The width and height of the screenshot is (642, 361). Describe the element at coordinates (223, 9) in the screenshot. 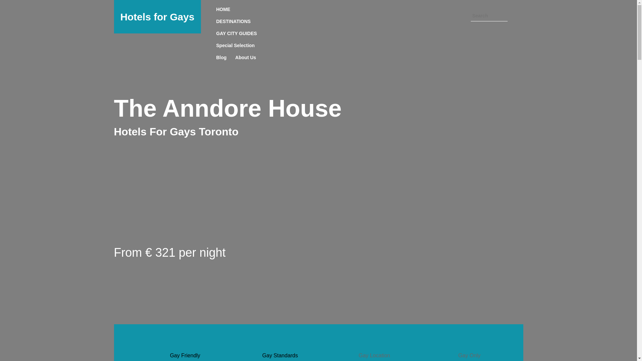

I see `HOME` at that location.